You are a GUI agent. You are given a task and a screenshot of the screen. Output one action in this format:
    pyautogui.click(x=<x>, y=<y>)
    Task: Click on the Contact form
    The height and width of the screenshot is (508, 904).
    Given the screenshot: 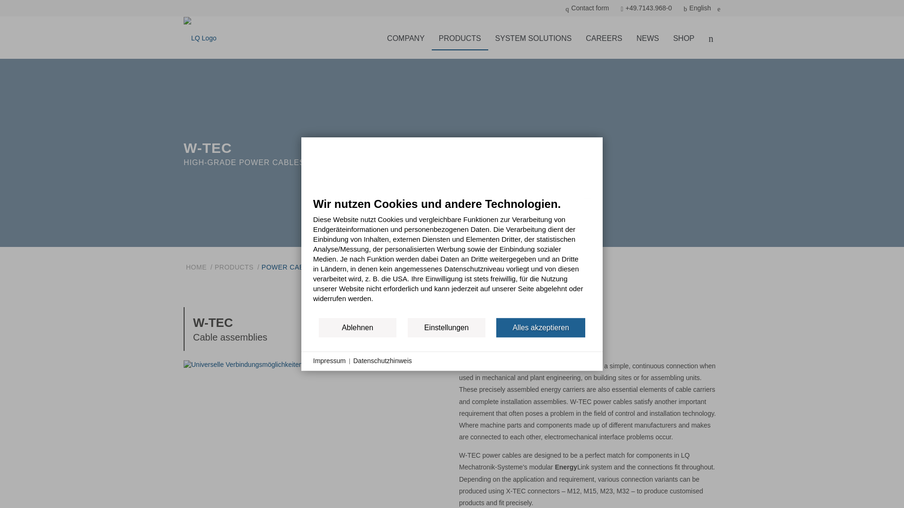 What is the action you would take?
    pyautogui.click(x=587, y=8)
    